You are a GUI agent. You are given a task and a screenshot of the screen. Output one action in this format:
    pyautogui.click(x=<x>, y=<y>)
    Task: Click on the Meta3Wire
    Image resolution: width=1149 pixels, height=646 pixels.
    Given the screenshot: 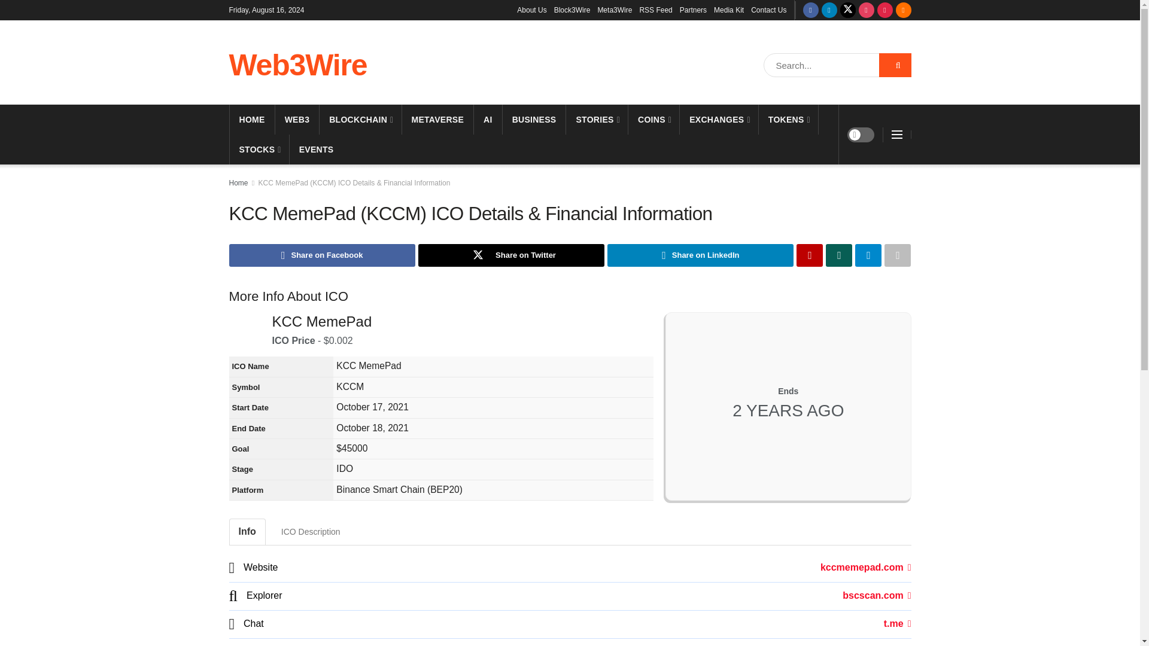 What is the action you would take?
    pyautogui.click(x=615, y=10)
    